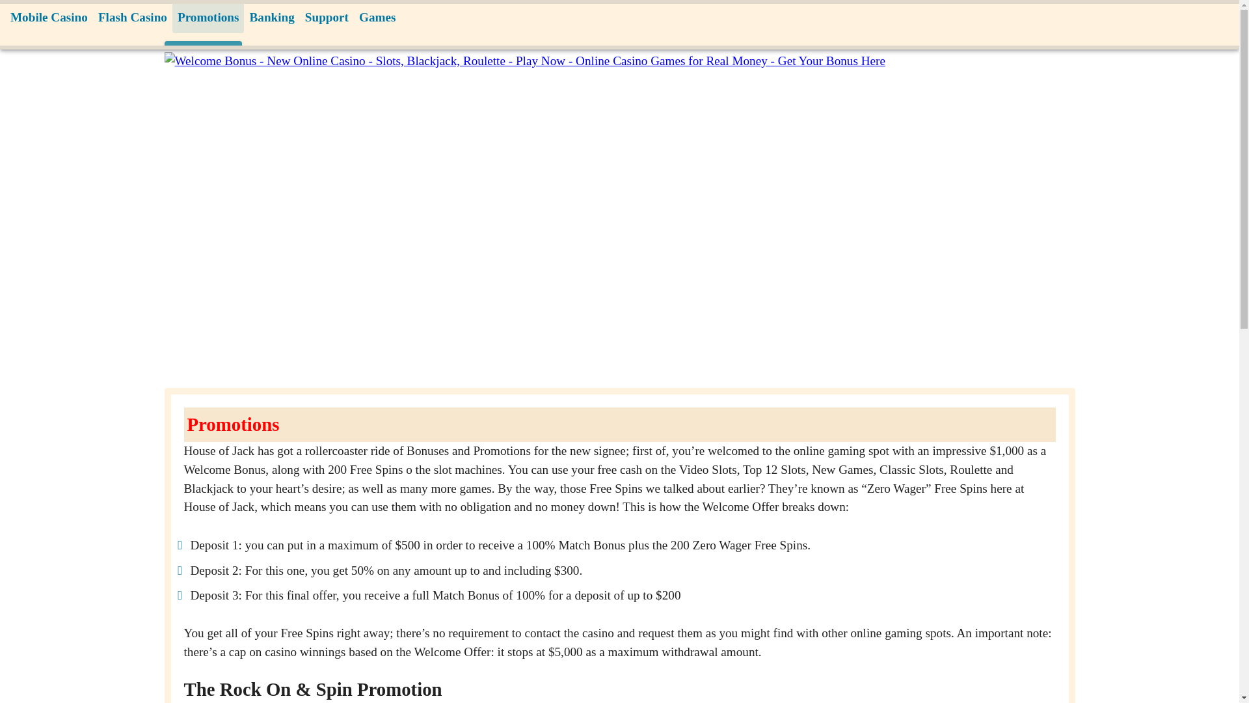 This screenshot has width=1249, height=703. I want to click on Flash Casino, so click(132, 17).